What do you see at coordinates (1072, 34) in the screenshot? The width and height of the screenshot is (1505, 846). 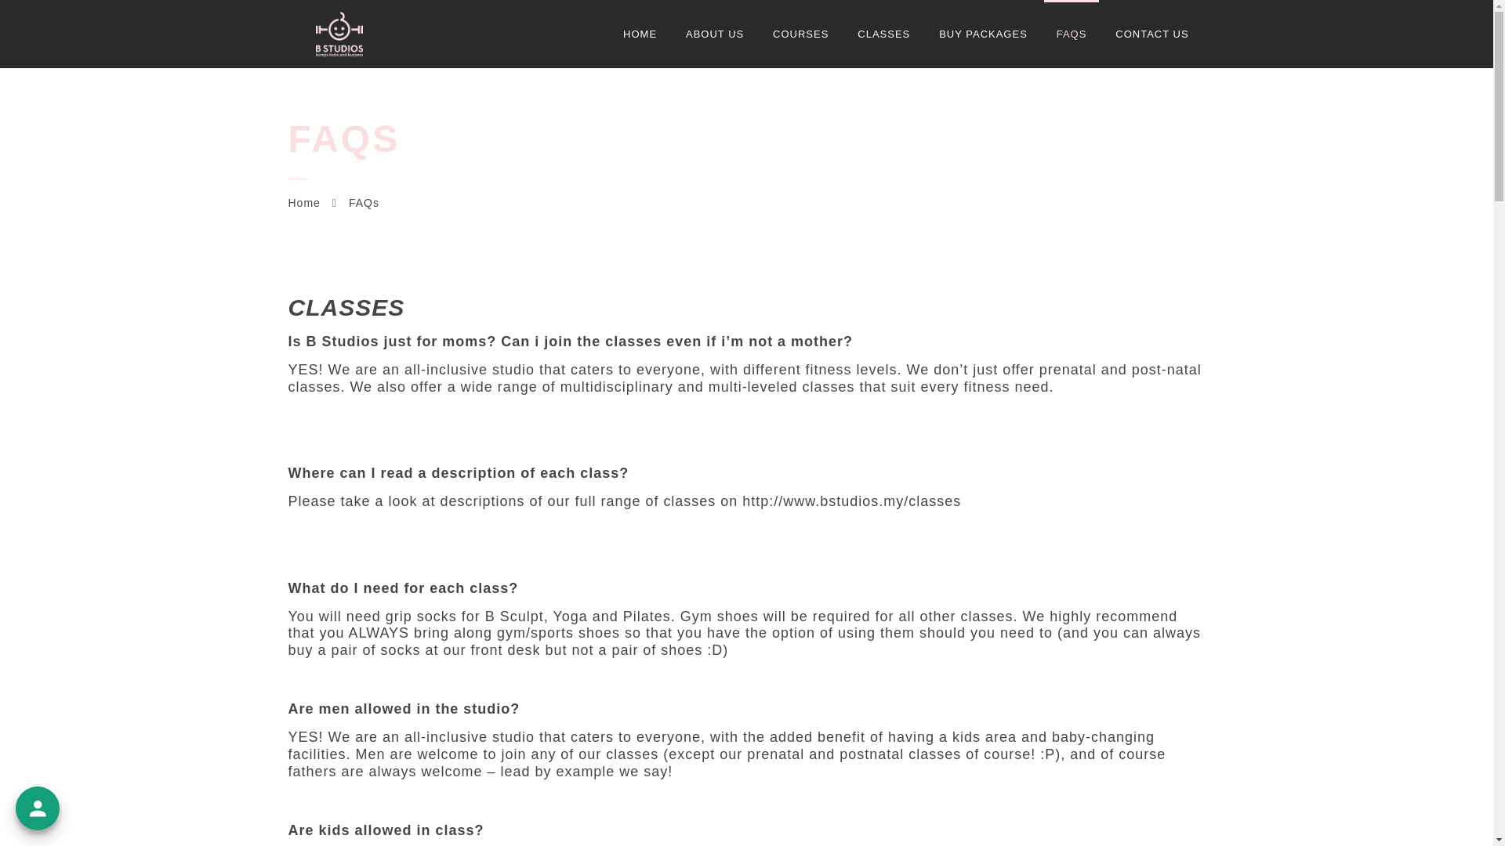 I see `FAQS` at bounding box center [1072, 34].